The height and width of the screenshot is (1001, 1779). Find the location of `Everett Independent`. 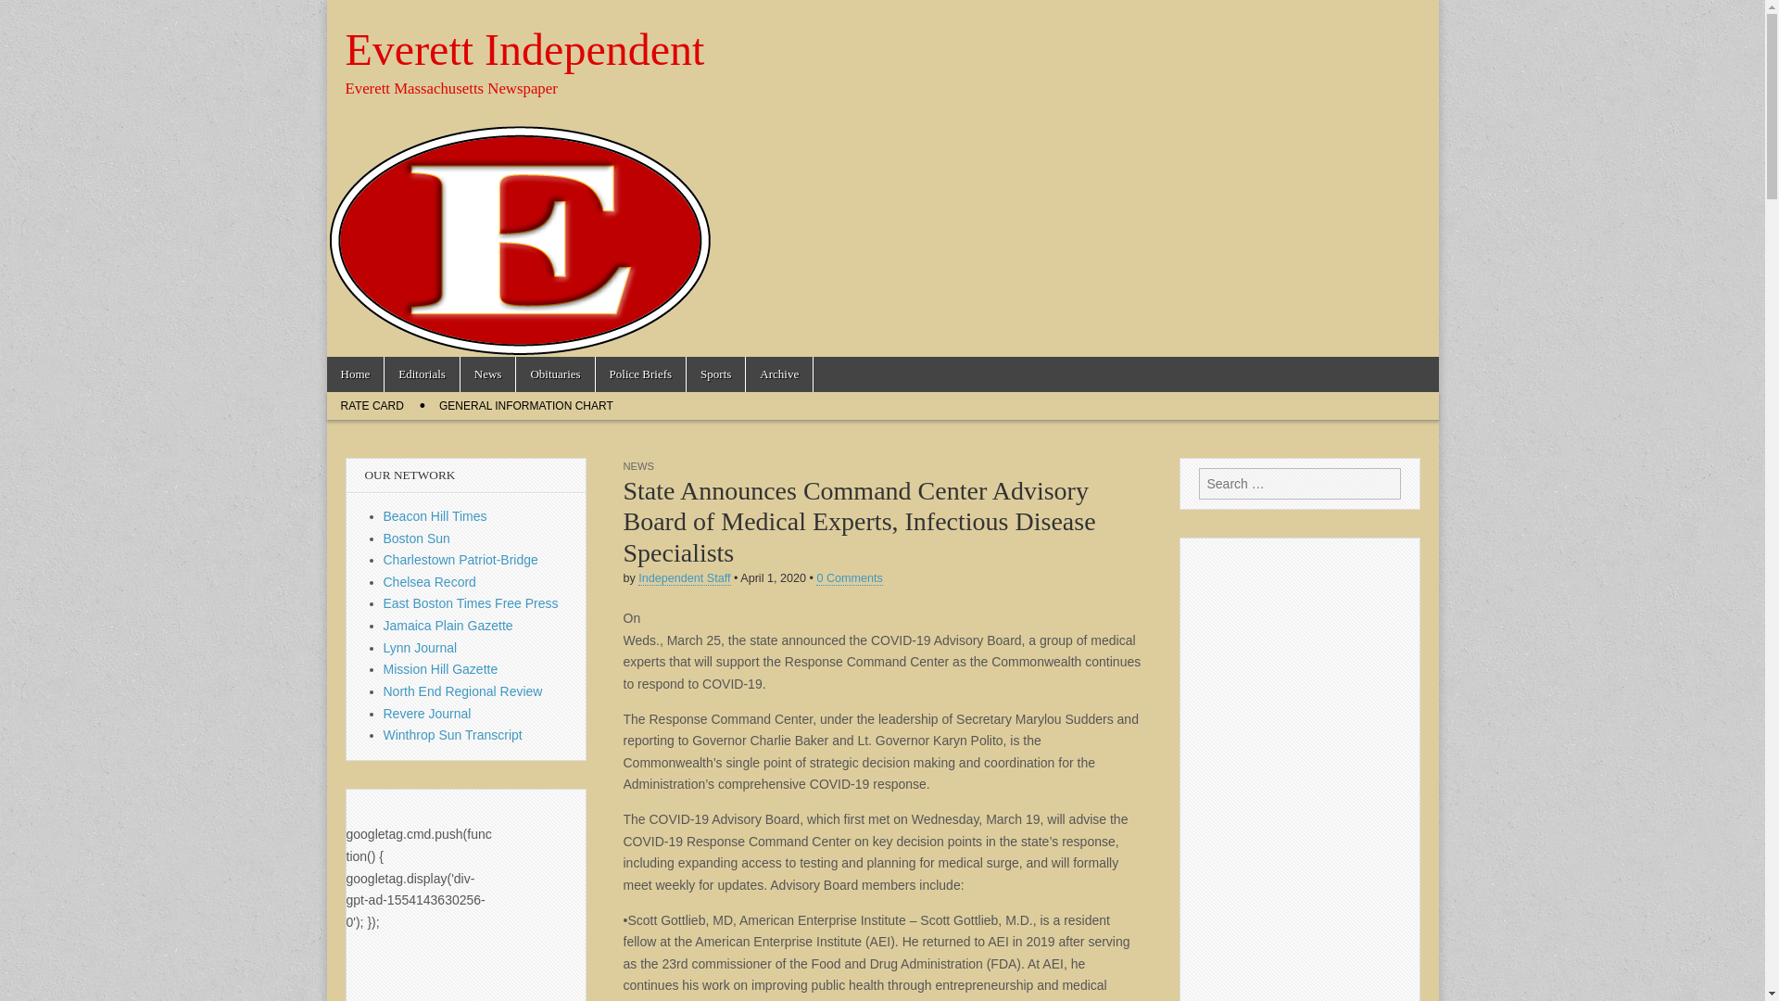

Everett Independent is located at coordinates (524, 49).